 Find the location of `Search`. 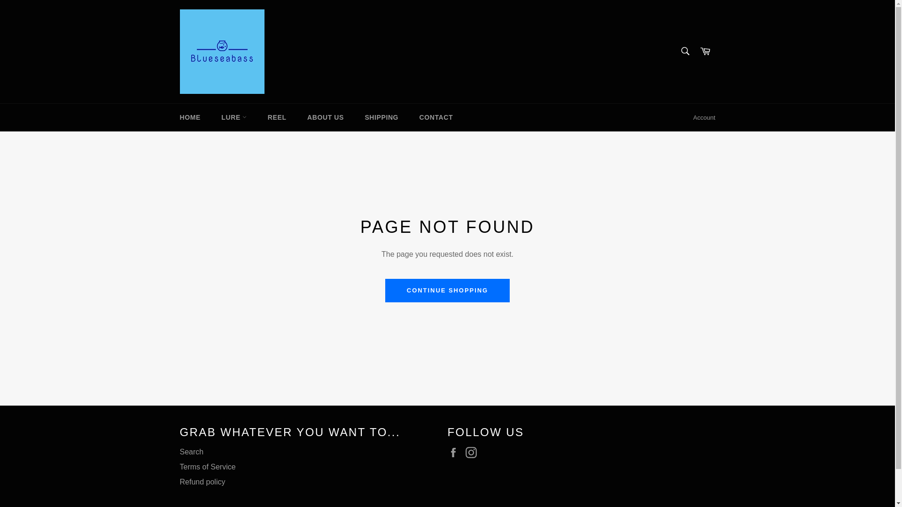

Search is located at coordinates (684, 51).